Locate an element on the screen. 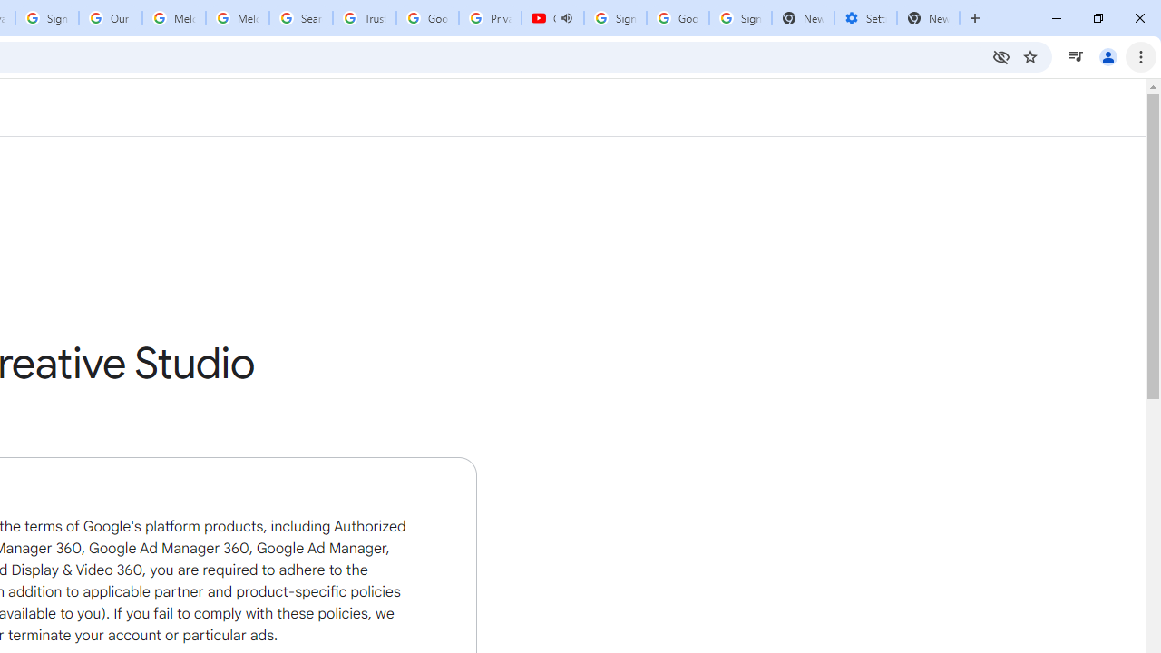 This screenshot has height=653, width=1161. Search our Doodle Library Collection - Google Doodles is located at coordinates (301, 18).